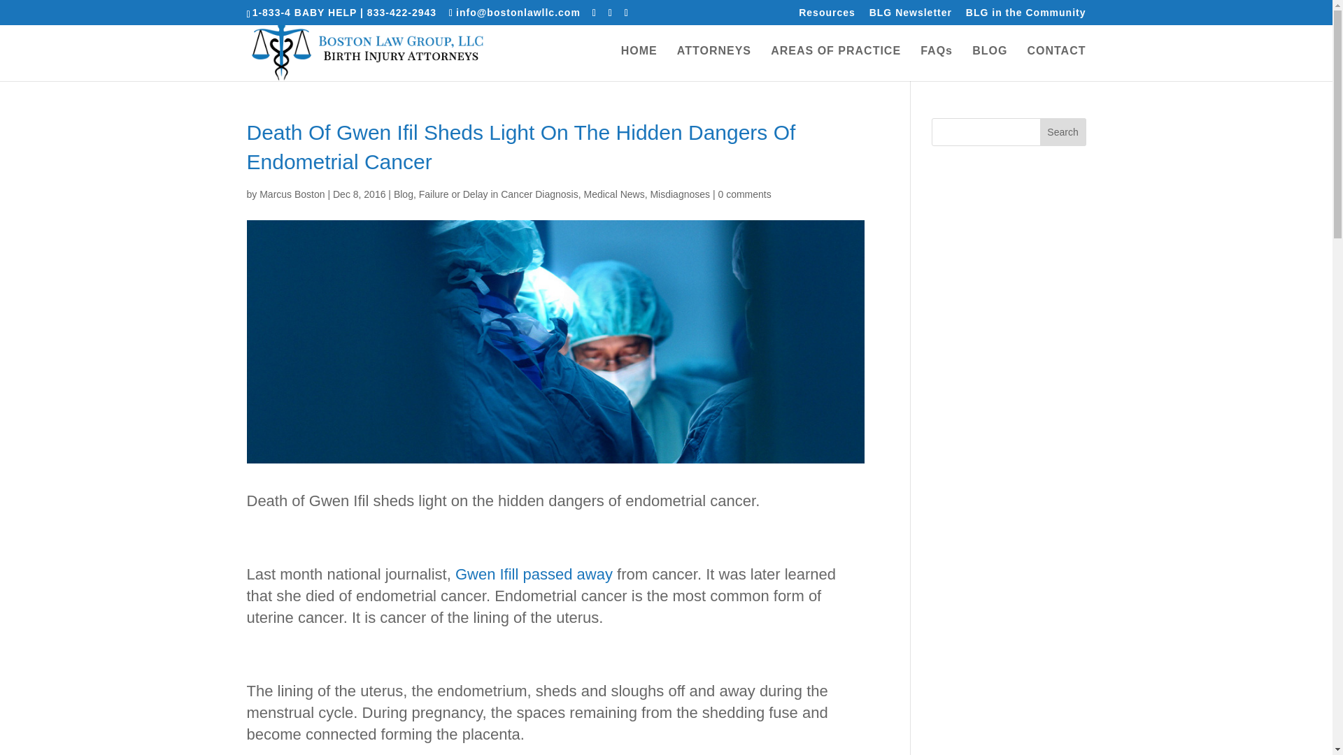 This screenshot has height=755, width=1343. I want to click on Search, so click(1063, 131).